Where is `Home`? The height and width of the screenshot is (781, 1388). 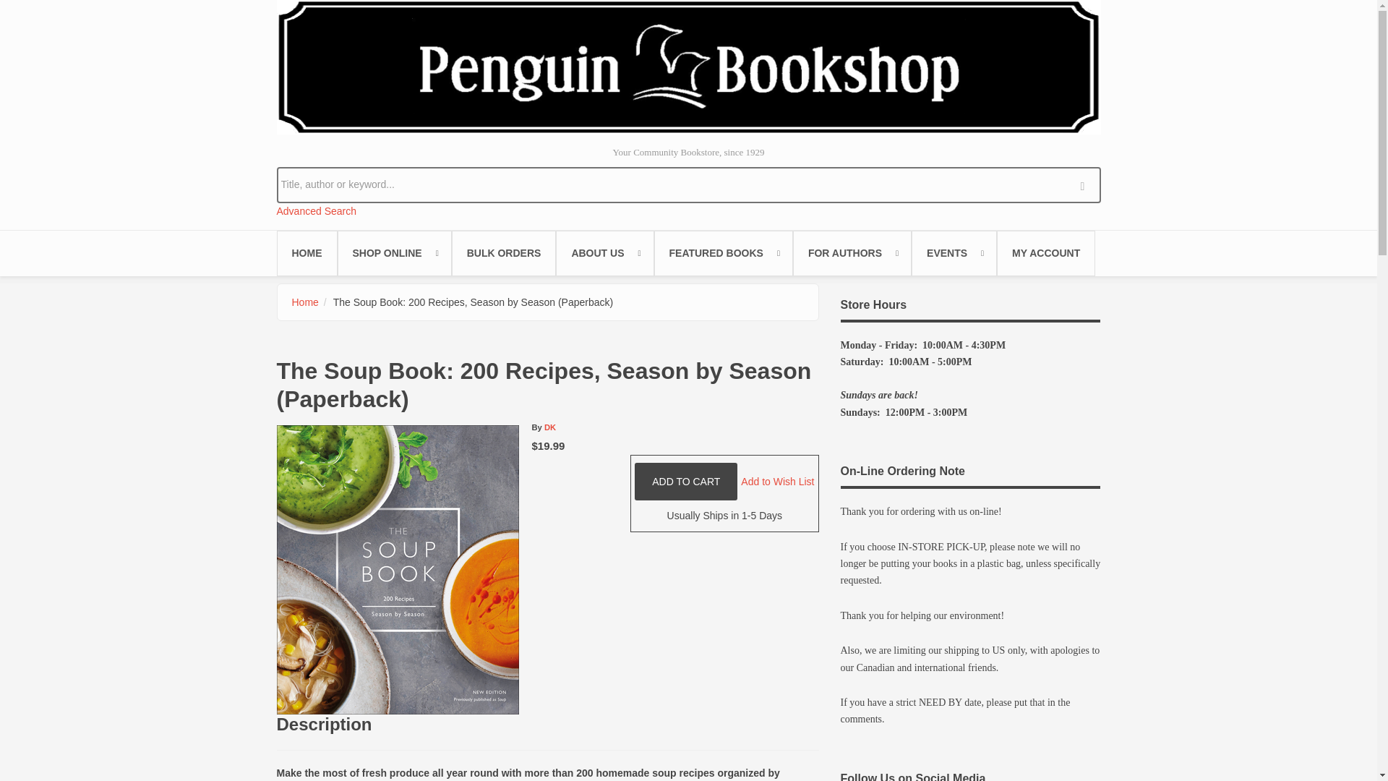 Home is located at coordinates (688, 67).